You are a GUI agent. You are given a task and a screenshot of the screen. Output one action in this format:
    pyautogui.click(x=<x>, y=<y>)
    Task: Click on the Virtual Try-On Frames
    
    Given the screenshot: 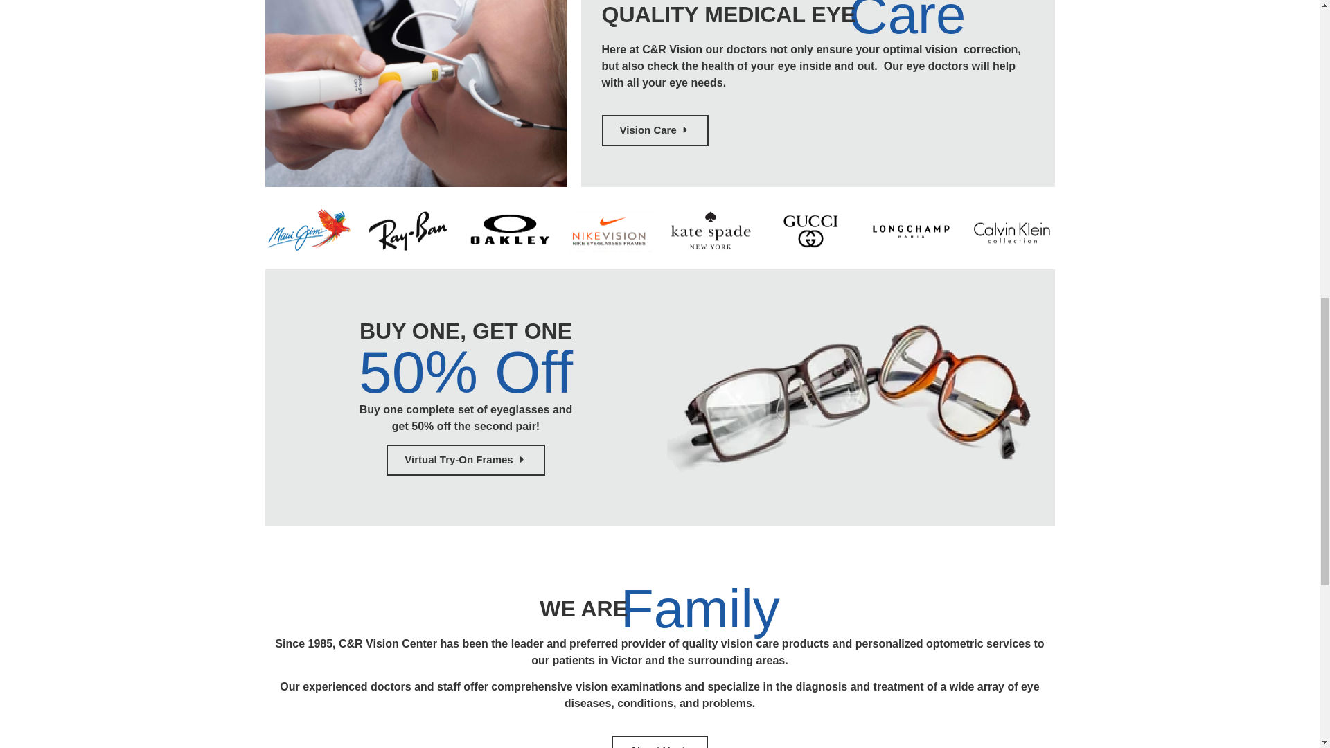 What is the action you would take?
    pyautogui.click(x=465, y=460)
    